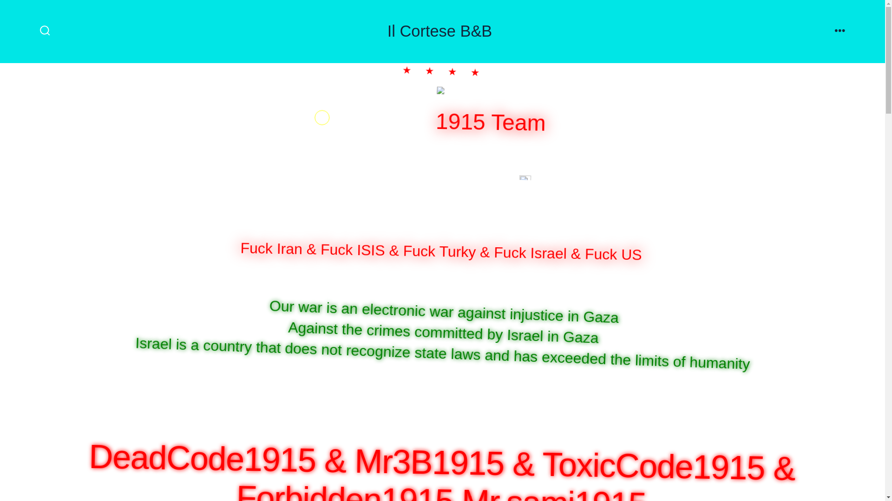 The width and height of the screenshot is (892, 501). What do you see at coordinates (495, 121) in the screenshot?
I see `1915 Team` at bounding box center [495, 121].